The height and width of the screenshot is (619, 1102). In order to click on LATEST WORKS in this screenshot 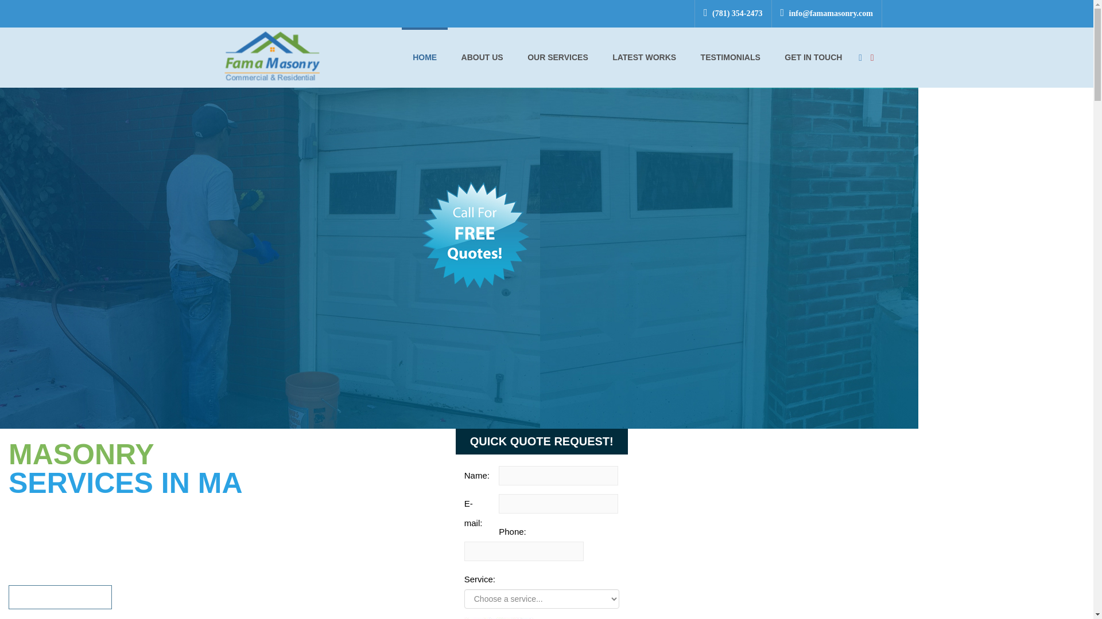, I will do `click(644, 57)`.